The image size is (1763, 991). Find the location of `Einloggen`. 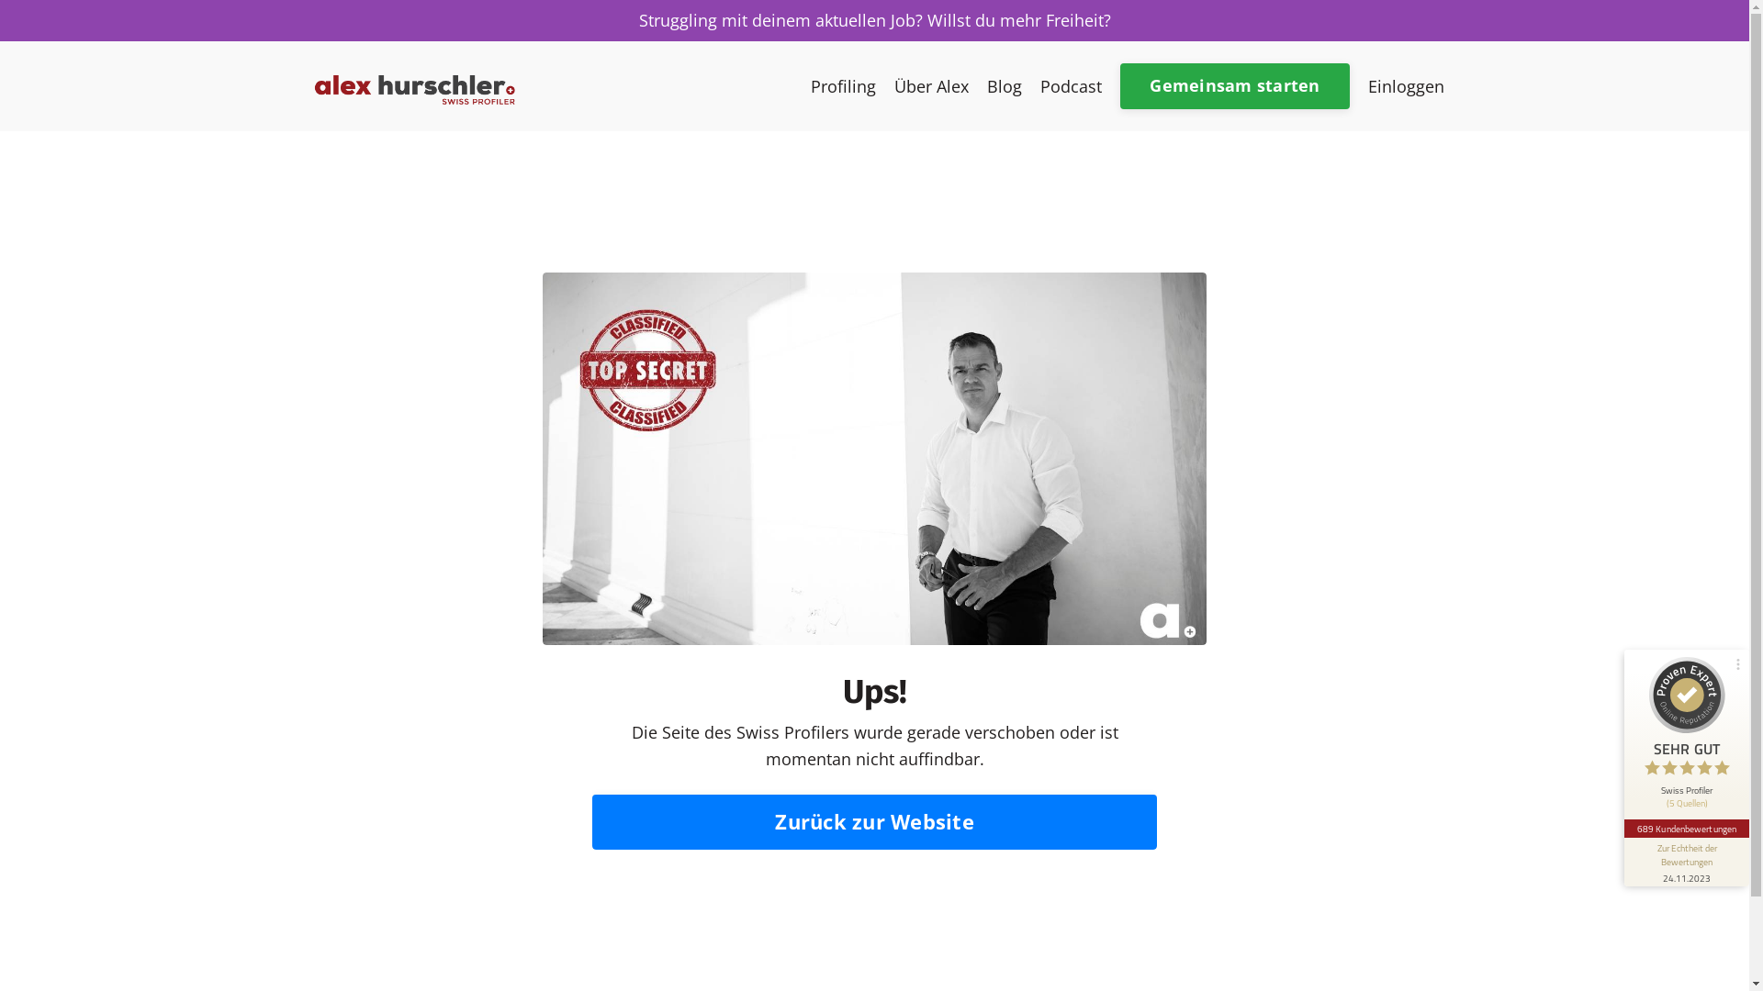

Einloggen is located at coordinates (1407, 86).